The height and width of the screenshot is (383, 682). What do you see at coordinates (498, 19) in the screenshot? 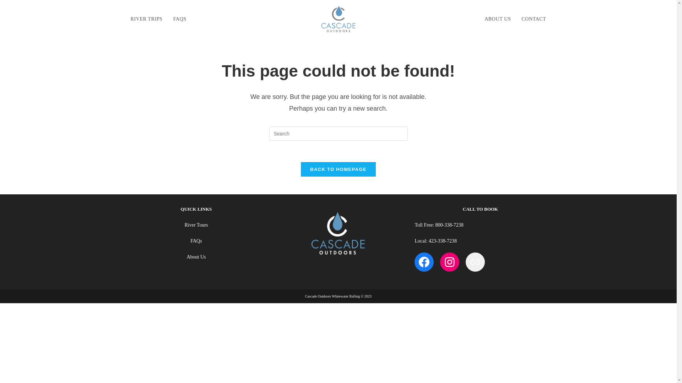
I see `ABOUT US` at bounding box center [498, 19].